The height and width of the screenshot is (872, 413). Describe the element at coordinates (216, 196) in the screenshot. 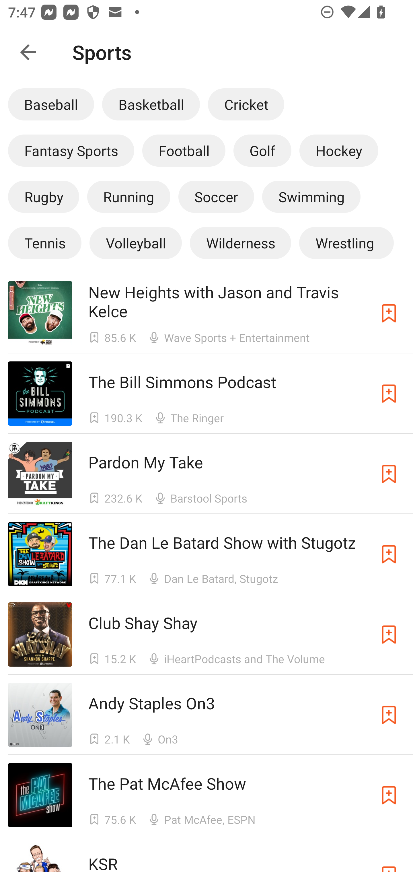

I see `Soccer` at that location.